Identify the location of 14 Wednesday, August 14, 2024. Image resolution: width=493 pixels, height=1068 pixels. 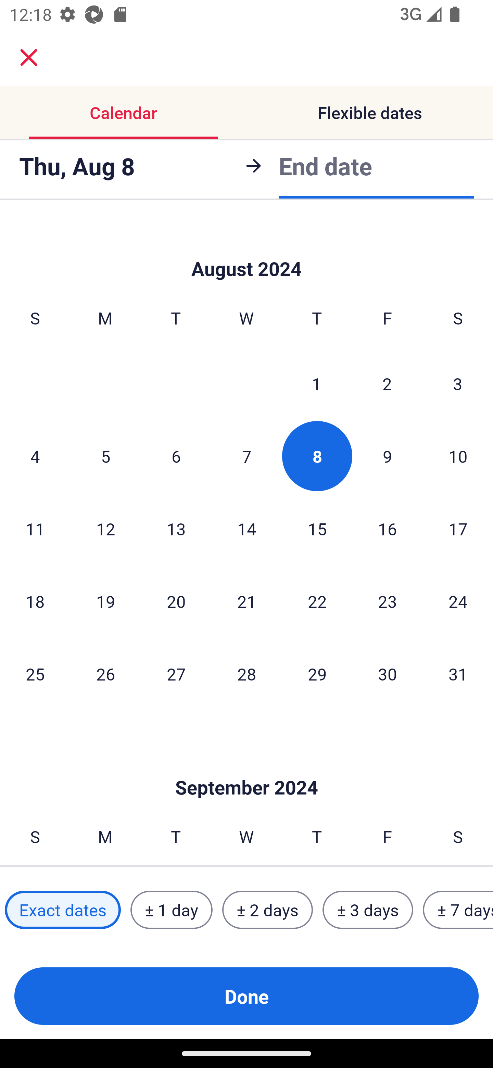
(246, 529).